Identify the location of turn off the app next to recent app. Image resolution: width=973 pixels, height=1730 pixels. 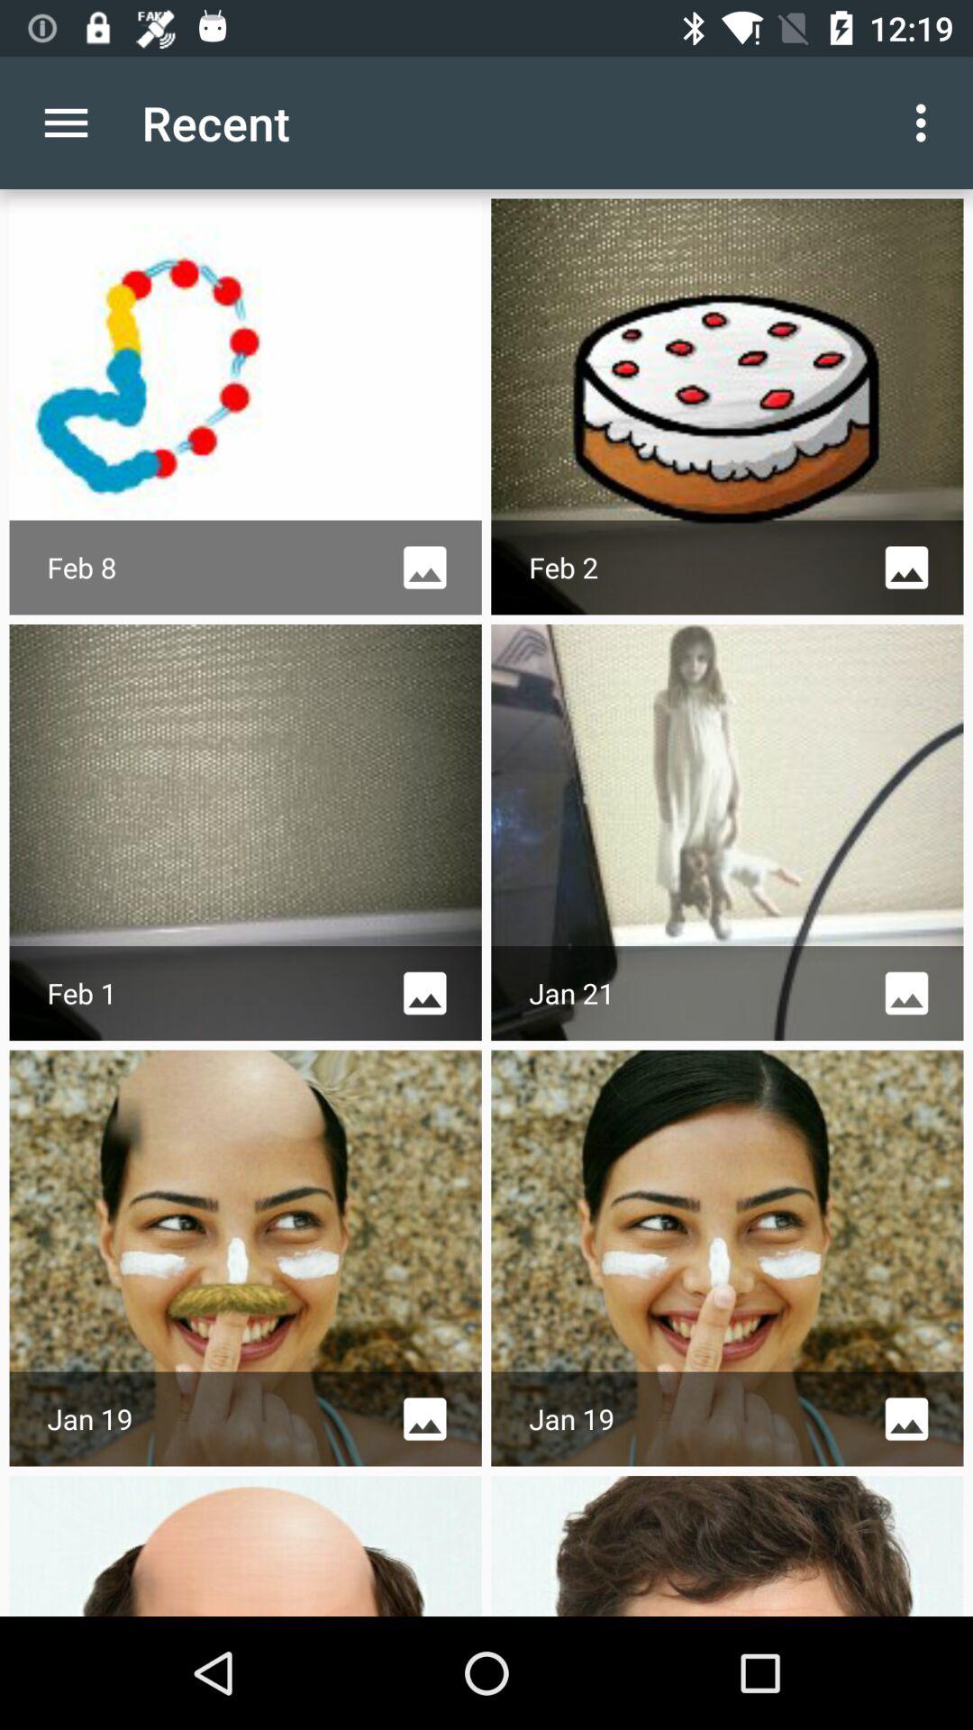
(66, 123).